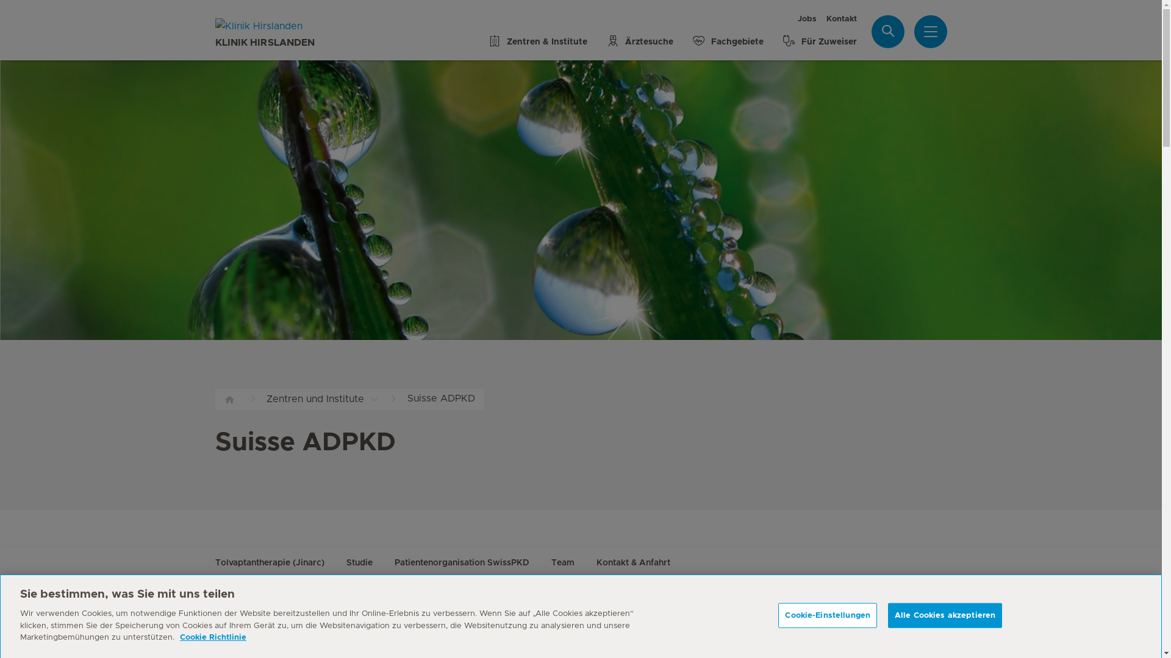 This screenshot has width=1171, height=658. I want to click on Jobs, so click(808, 19).